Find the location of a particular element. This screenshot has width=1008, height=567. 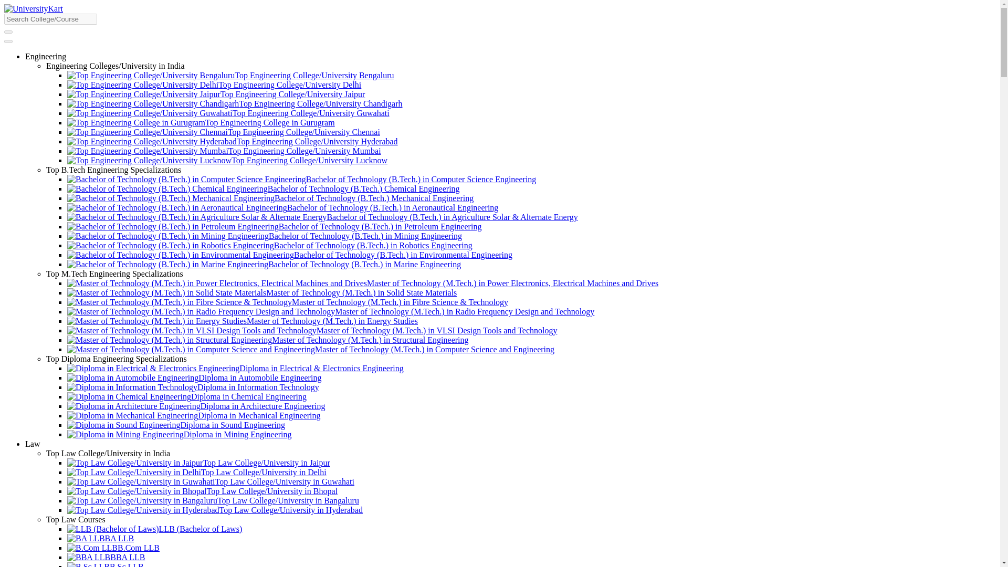

Top Engineering College in Gurugram is located at coordinates (201, 122).